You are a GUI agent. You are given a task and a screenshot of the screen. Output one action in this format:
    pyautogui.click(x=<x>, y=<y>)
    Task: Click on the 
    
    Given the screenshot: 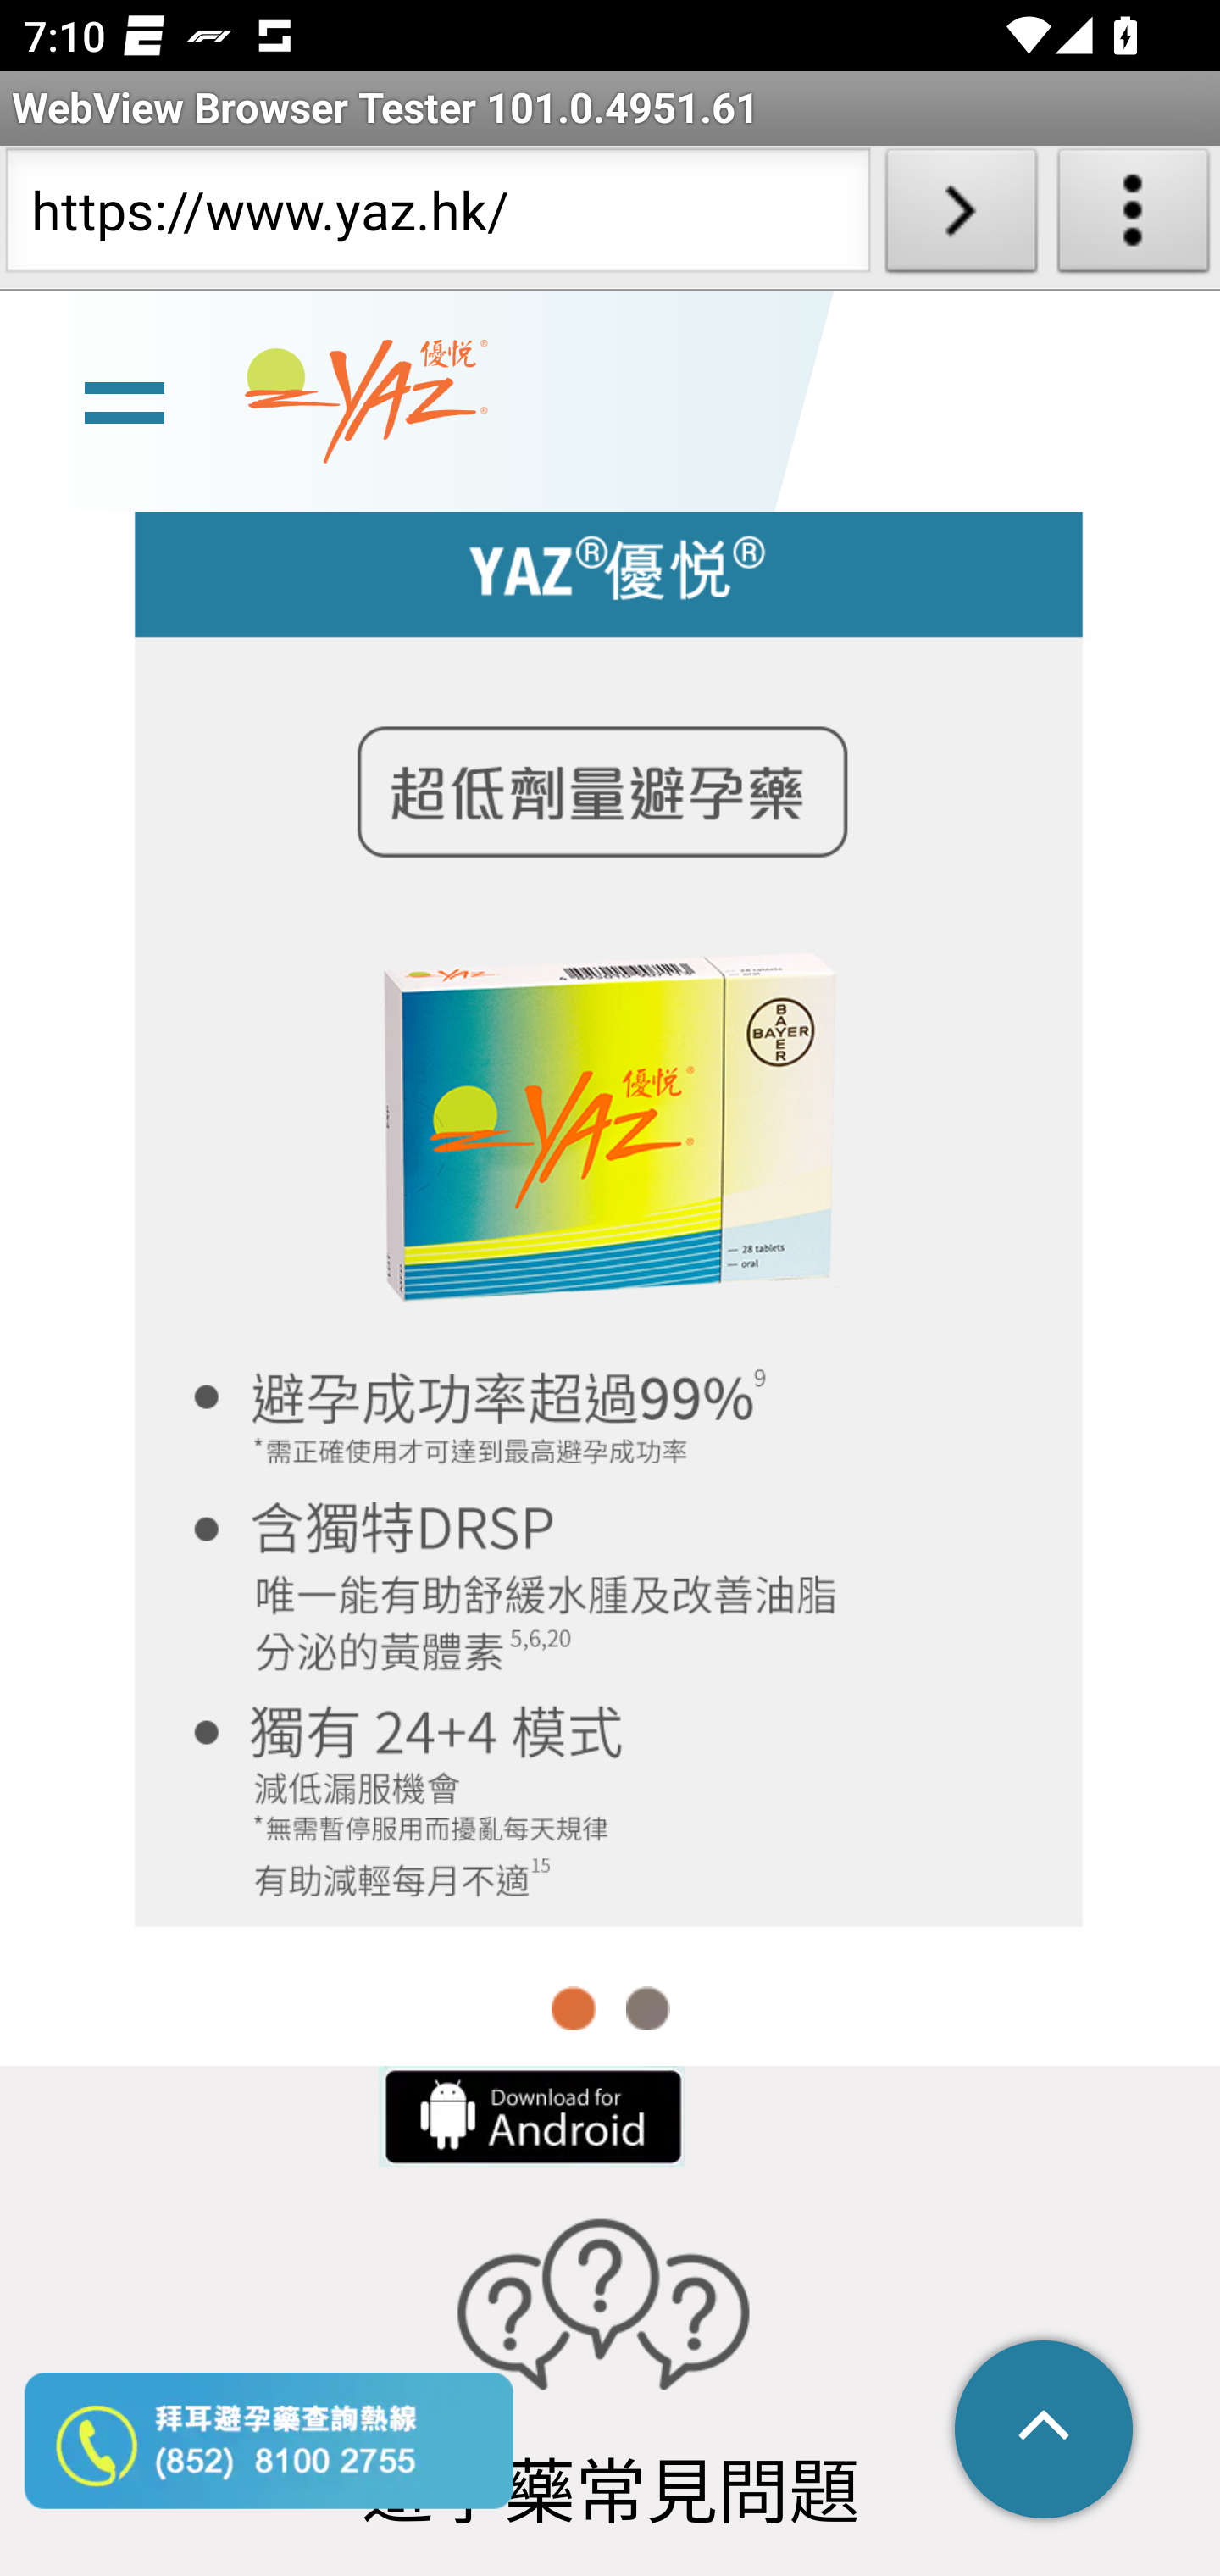 What is the action you would take?
    pyautogui.click(x=1045, y=2432)
    